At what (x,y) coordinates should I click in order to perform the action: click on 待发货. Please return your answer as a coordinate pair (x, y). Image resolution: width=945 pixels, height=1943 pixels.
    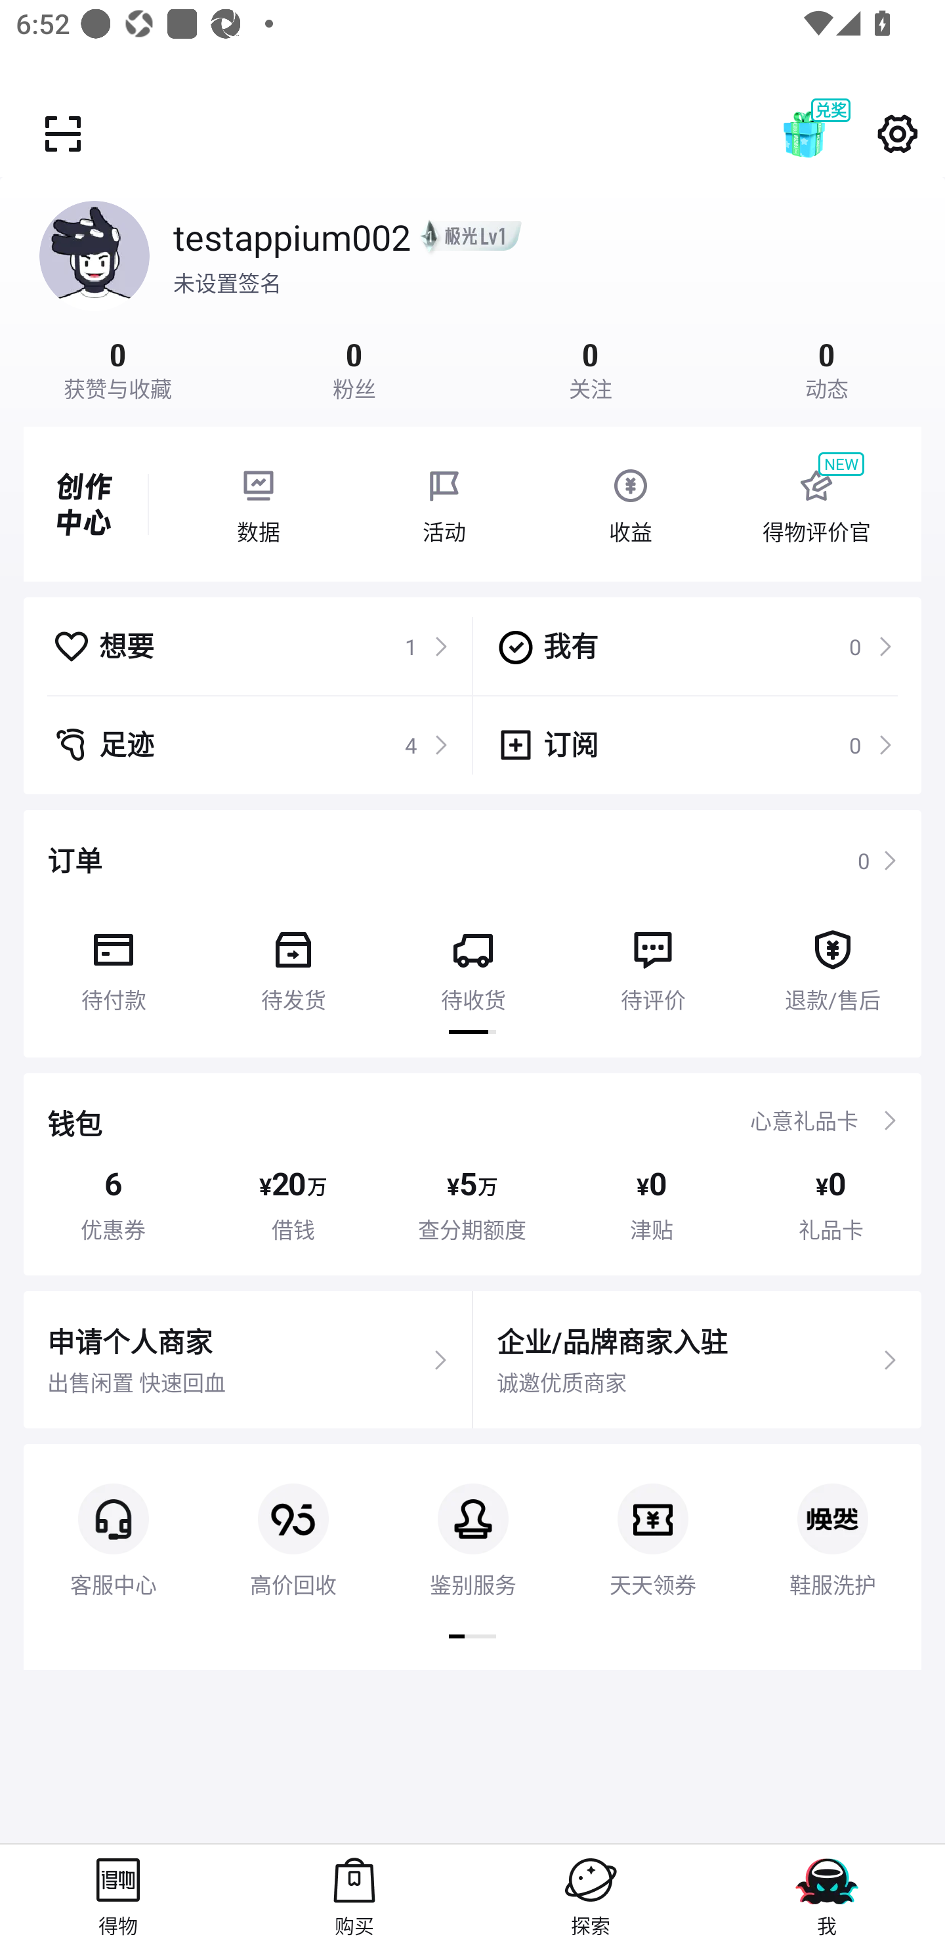
    Looking at the image, I should click on (293, 962).